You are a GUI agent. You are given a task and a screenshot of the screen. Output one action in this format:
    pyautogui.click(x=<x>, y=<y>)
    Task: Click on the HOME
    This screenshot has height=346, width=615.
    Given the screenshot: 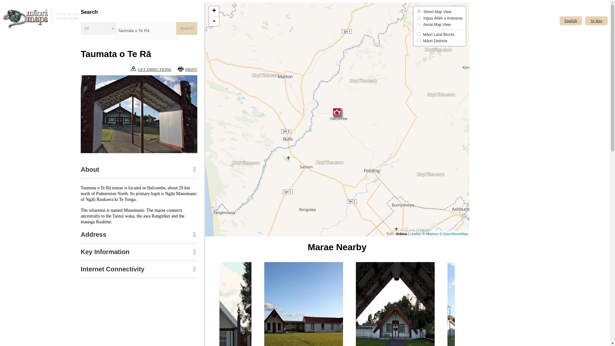 What is the action you would take?
    pyautogui.click(x=488, y=15)
    